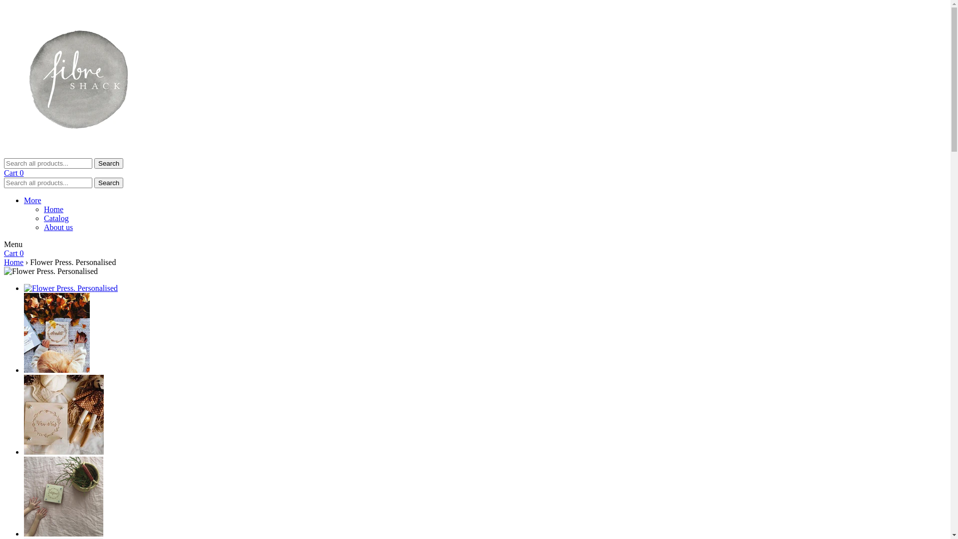 The width and height of the screenshot is (958, 539). What do you see at coordinates (14, 263) in the screenshot?
I see `Home` at bounding box center [14, 263].